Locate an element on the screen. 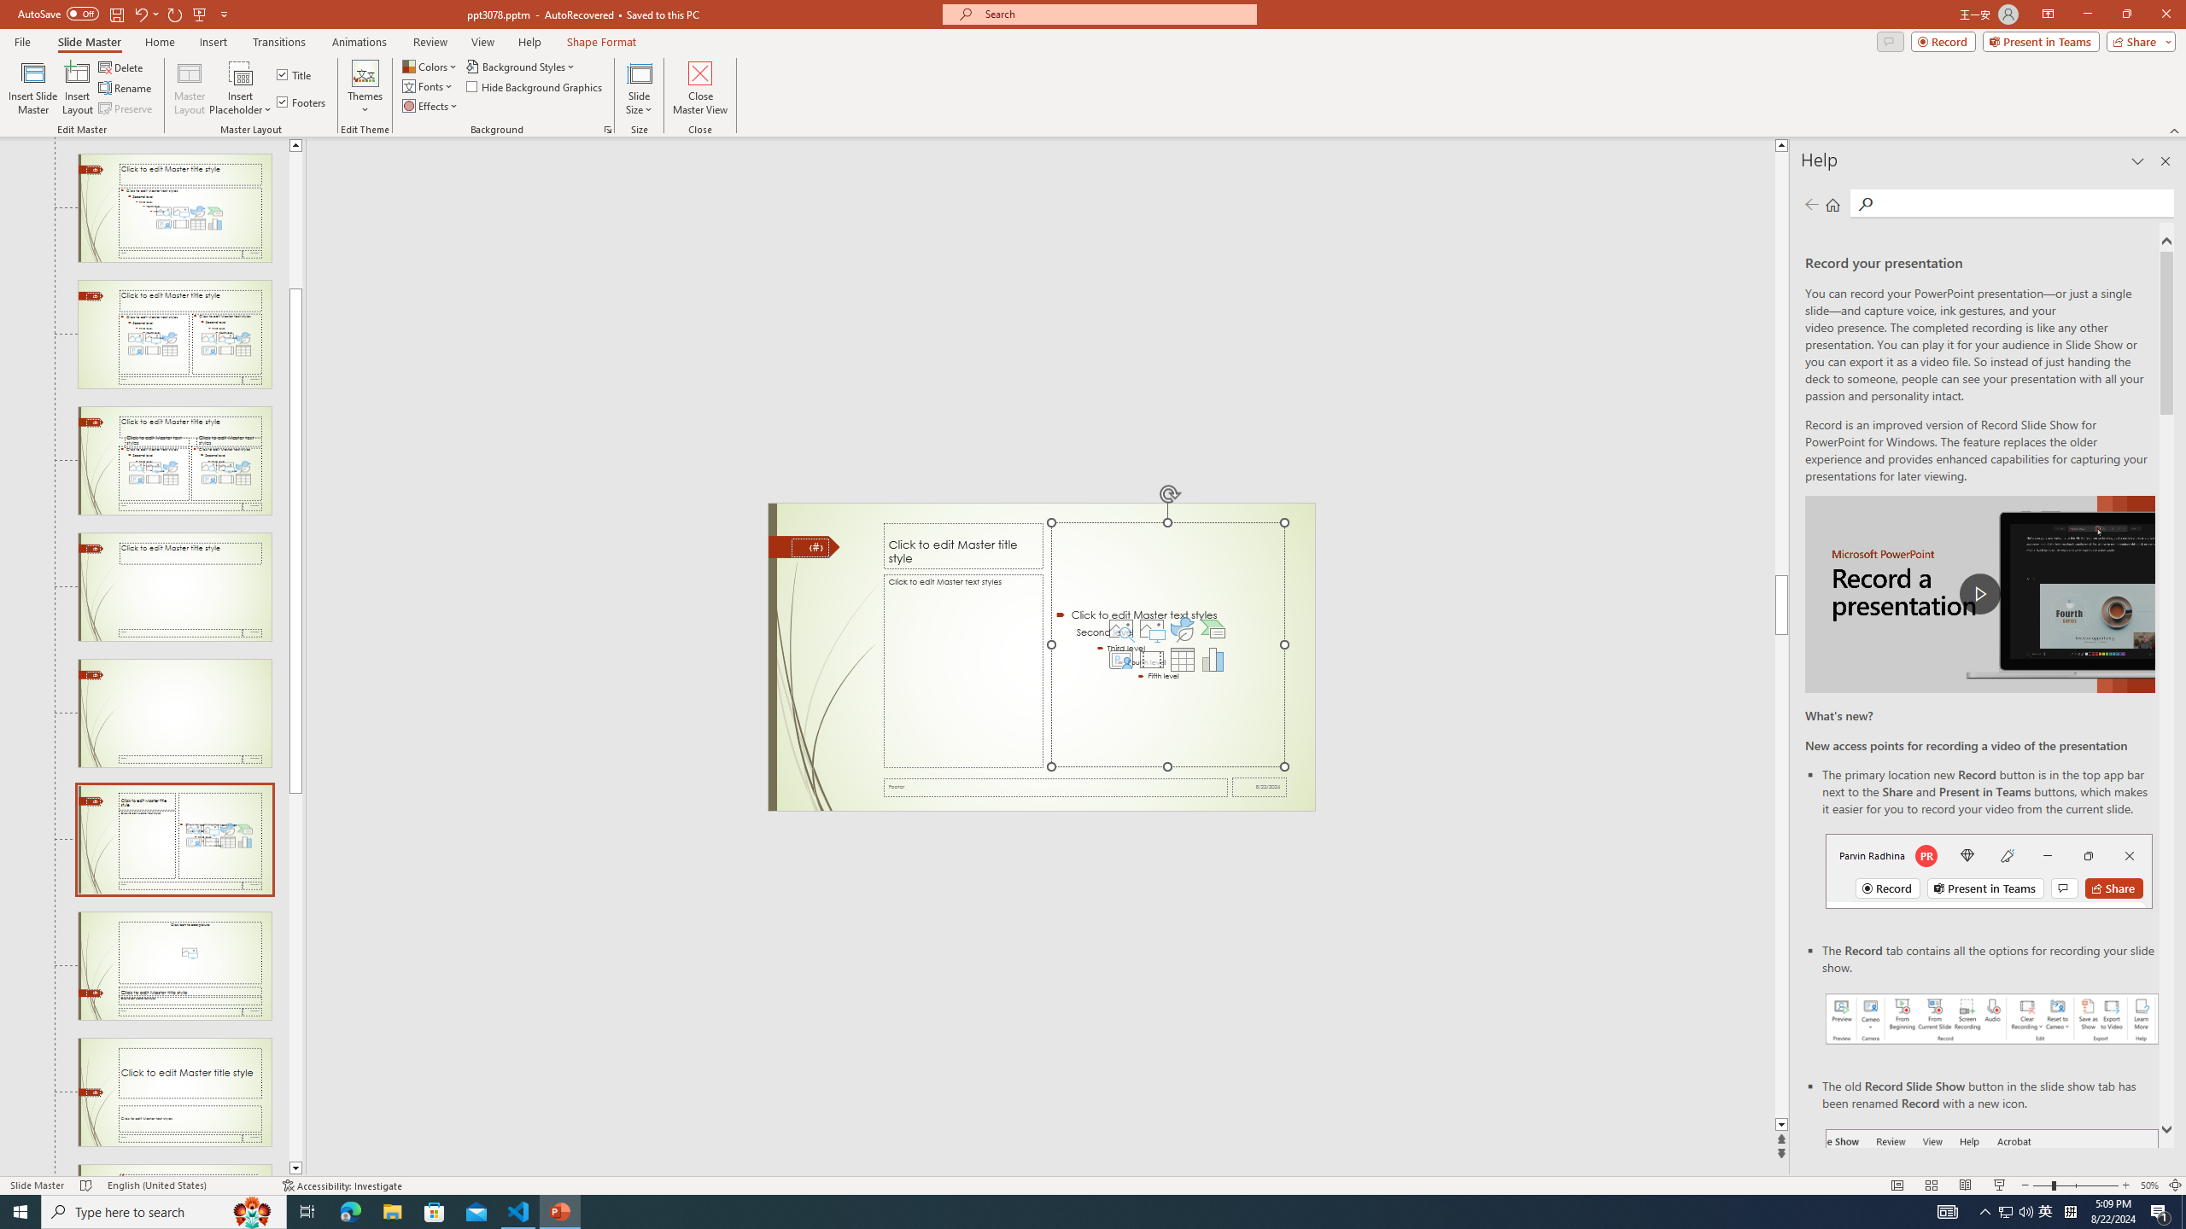  Pictures is located at coordinates (1151, 629).